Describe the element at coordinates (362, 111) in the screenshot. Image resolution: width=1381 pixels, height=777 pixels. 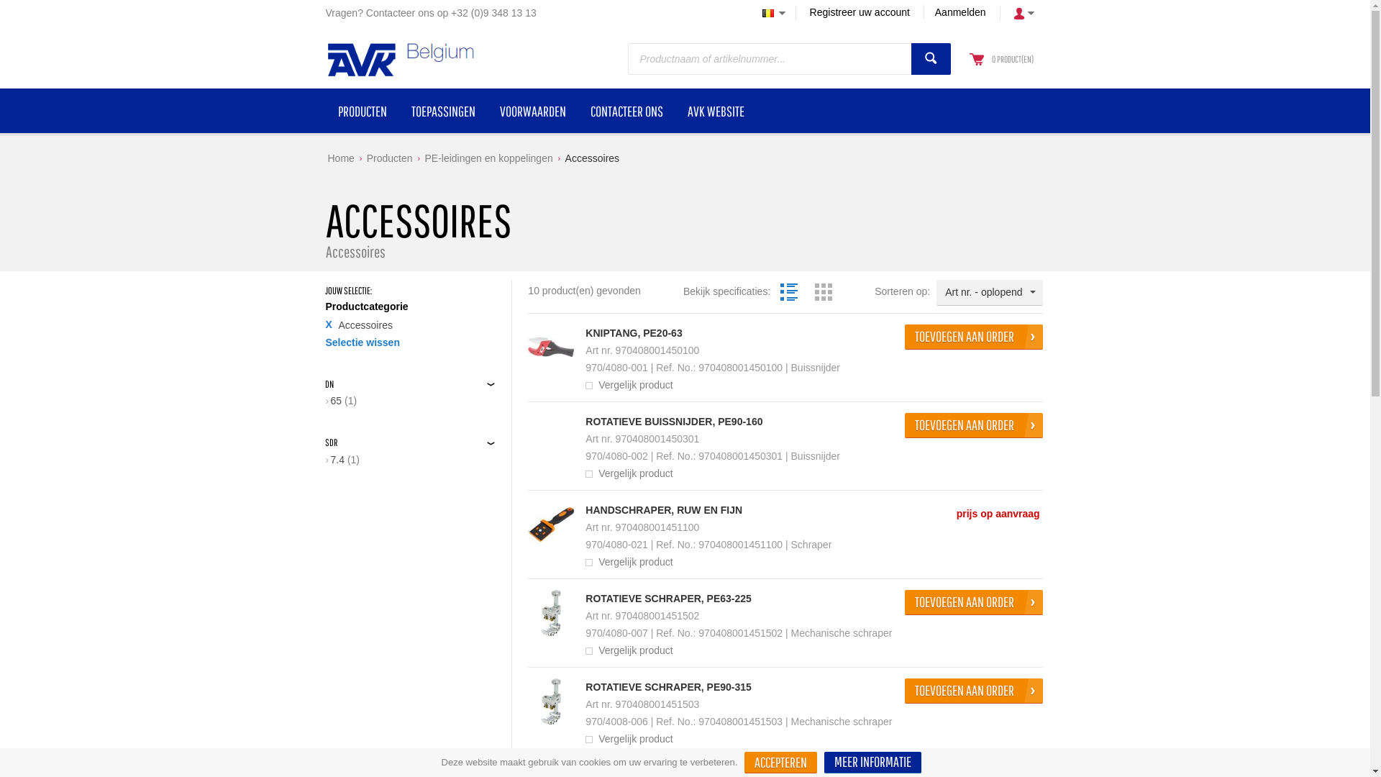
I see `PRODUCTEN` at that location.